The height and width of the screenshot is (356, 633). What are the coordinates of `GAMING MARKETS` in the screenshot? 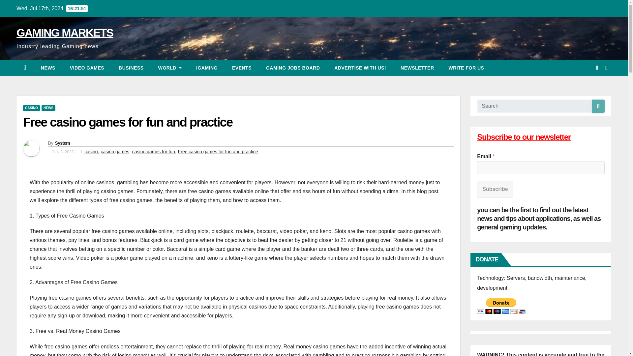 It's located at (65, 32).